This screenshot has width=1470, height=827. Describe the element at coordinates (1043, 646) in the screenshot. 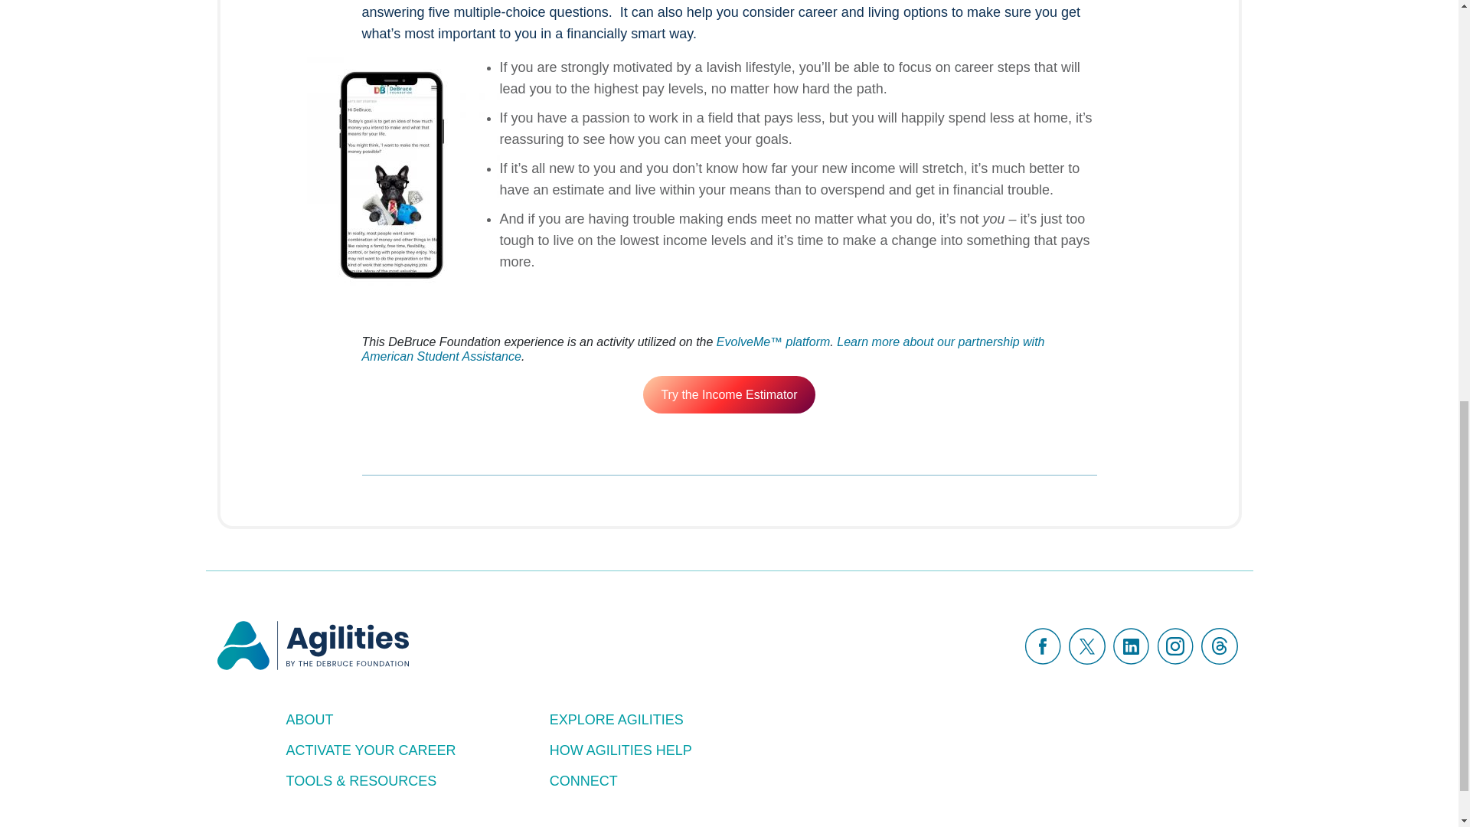

I see `Created with Sketch.` at that location.